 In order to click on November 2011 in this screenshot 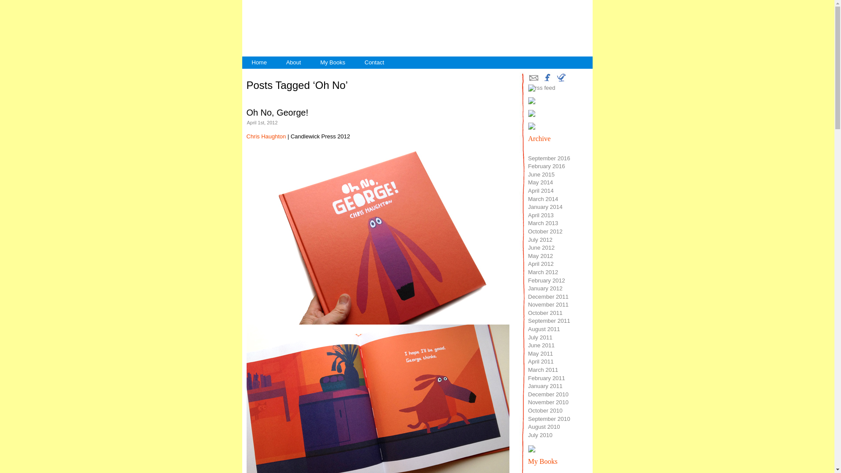, I will do `click(548, 305)`.